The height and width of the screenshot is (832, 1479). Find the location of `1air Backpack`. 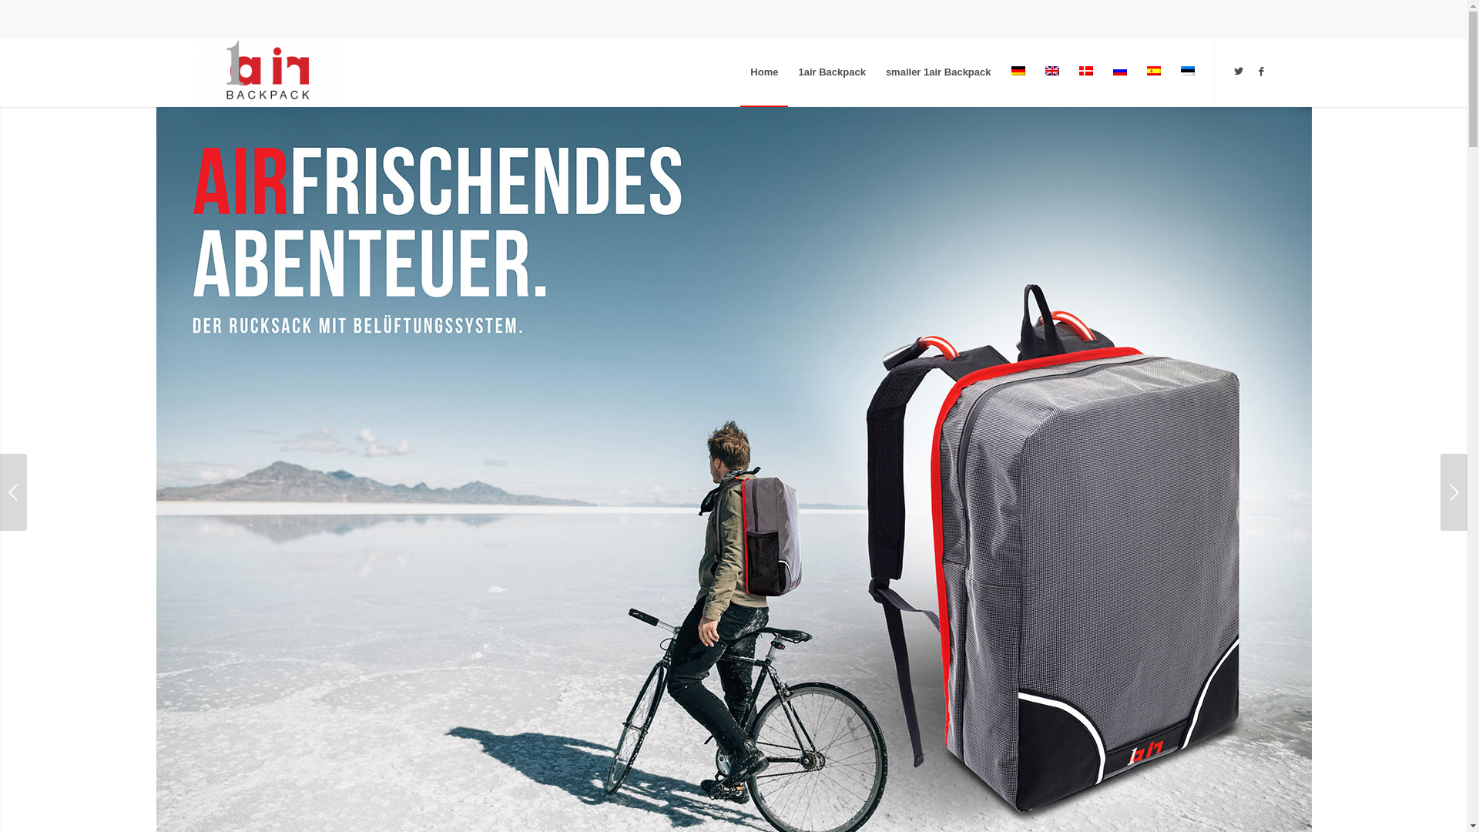

1air Backpack is located at coordinates (832, 72).